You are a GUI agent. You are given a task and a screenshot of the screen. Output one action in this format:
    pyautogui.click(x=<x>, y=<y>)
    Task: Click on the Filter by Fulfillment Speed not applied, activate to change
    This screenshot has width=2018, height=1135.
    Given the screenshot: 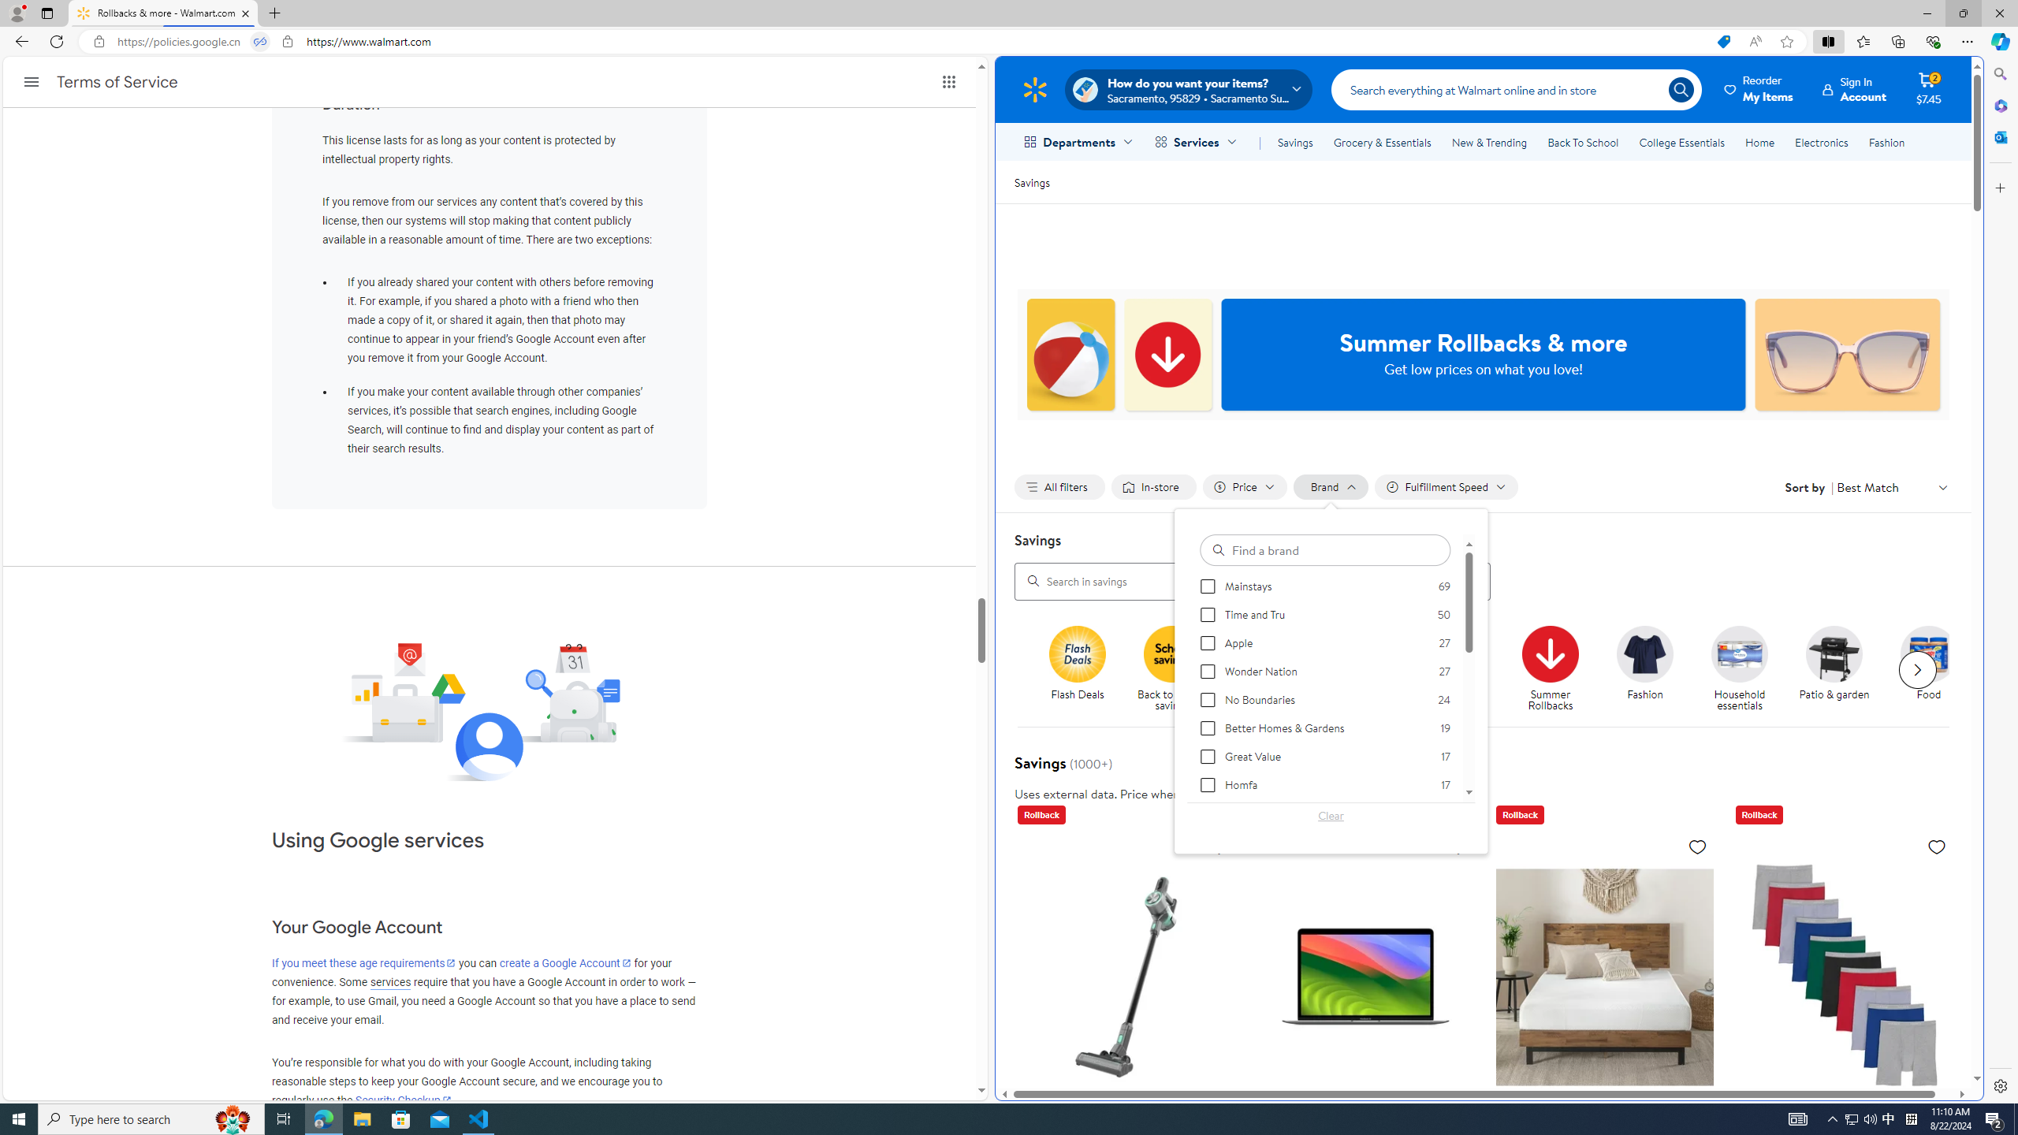 What is the action you would take?
    pyautogui.click(x=1446, y=487)
    